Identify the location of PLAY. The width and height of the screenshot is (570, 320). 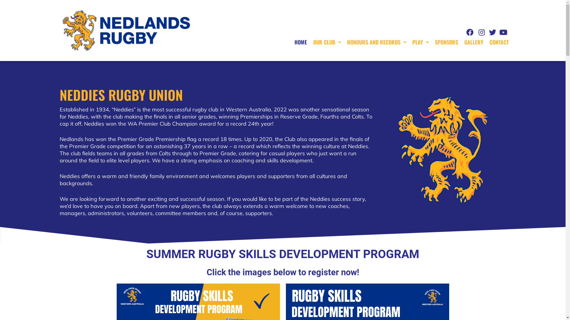
(420, 42).